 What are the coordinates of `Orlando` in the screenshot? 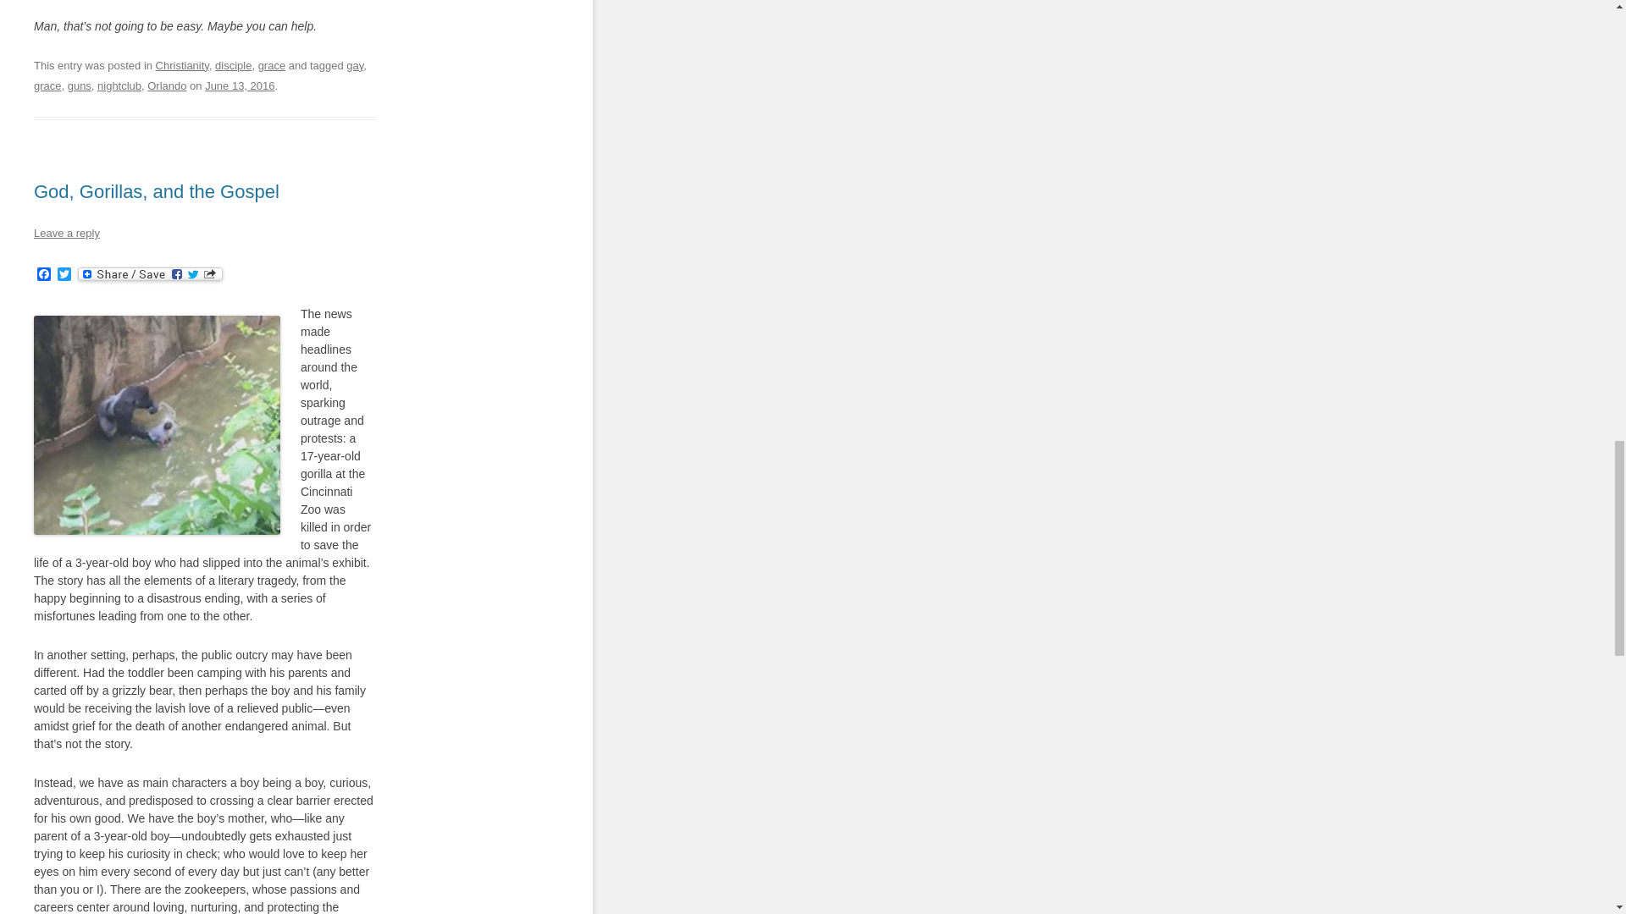 It's located at (167, 85).